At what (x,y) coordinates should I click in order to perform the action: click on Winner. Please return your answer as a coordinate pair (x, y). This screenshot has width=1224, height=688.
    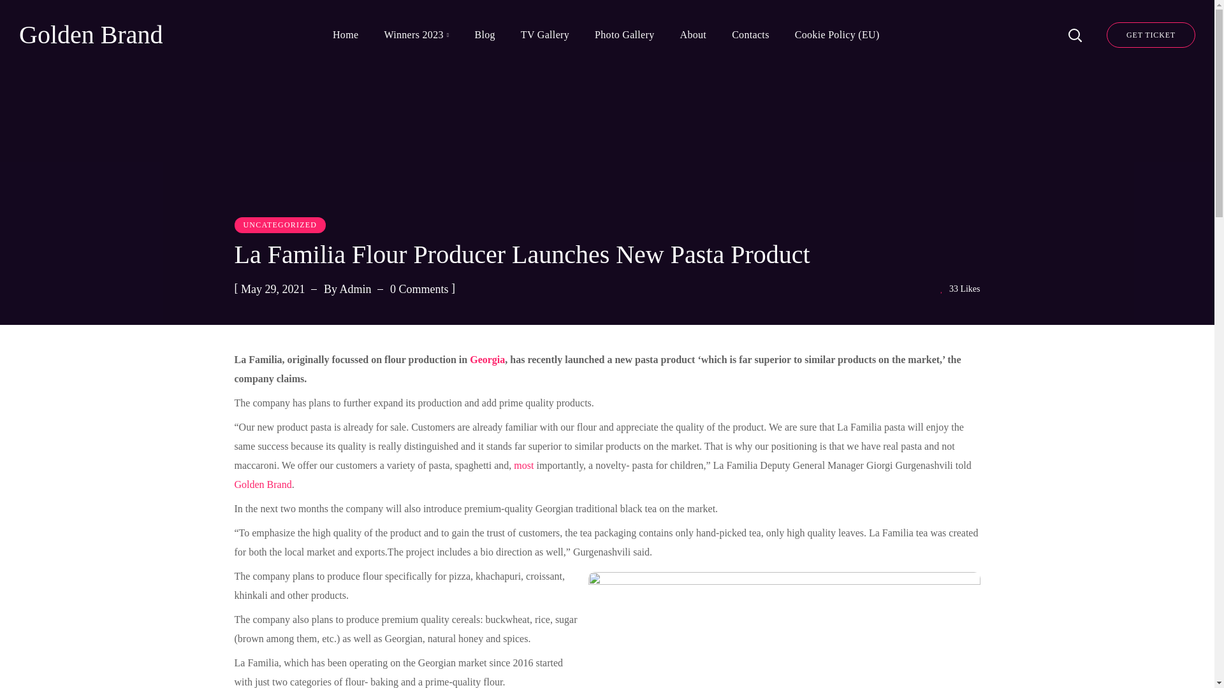
    Looking at the image, I should click on (263, 484).